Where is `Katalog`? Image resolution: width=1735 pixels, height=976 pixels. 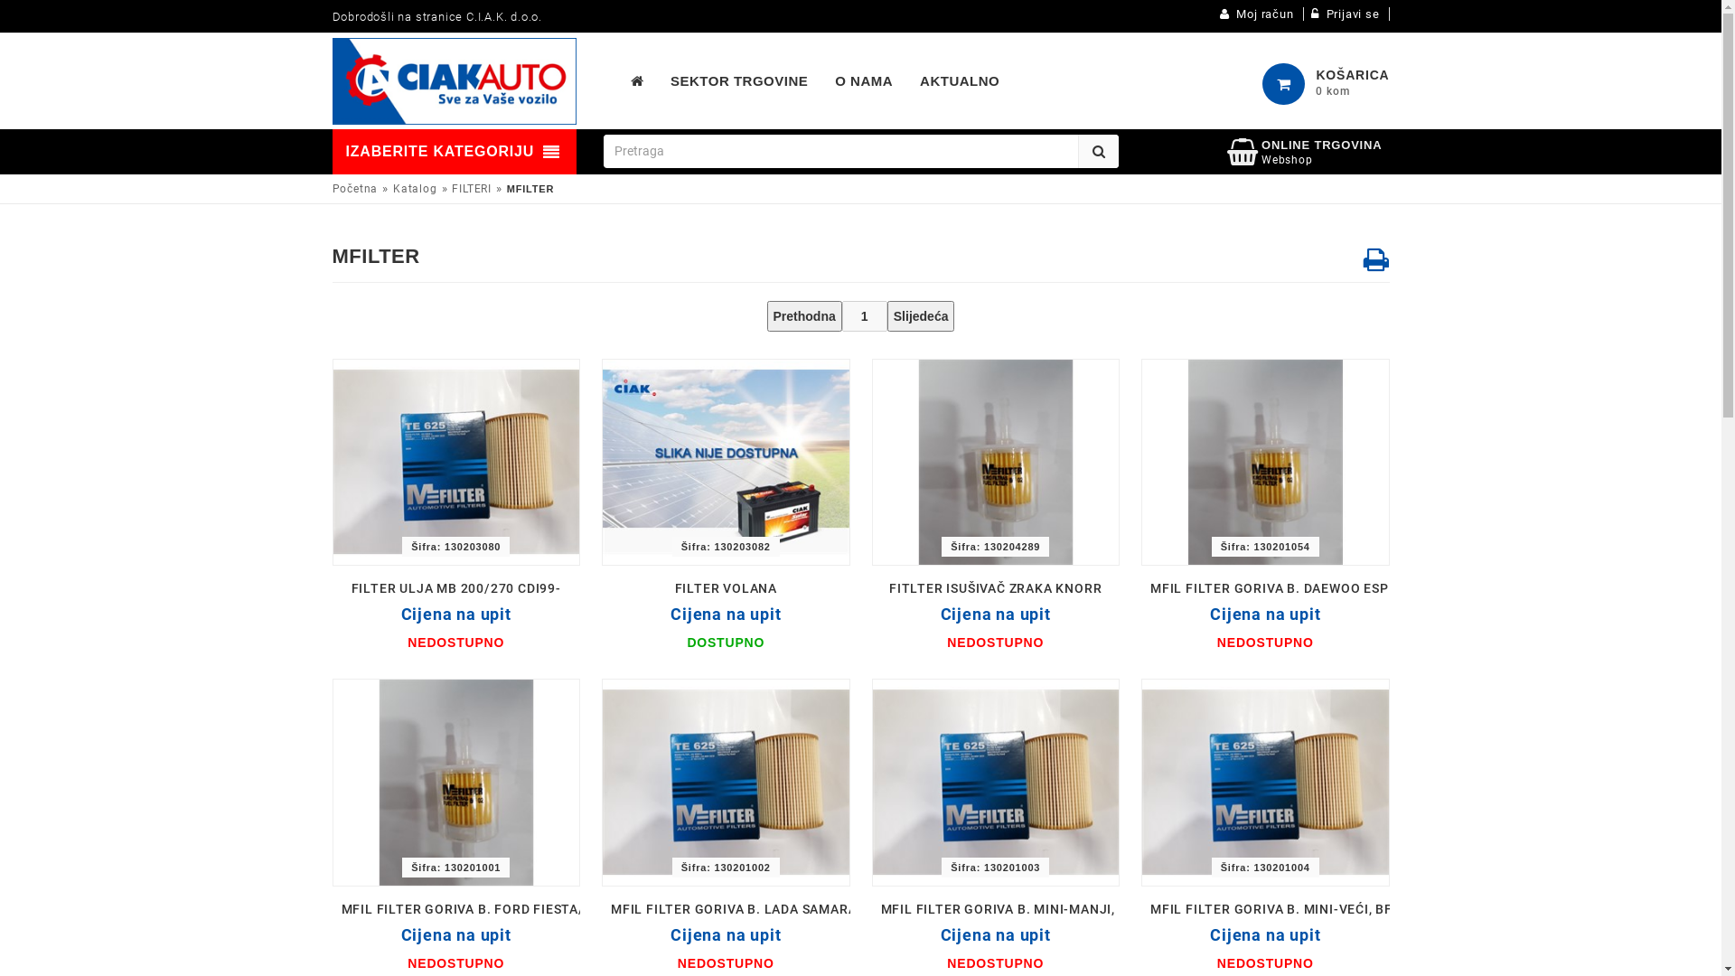 Katalog is located at coordinates (416, 189).